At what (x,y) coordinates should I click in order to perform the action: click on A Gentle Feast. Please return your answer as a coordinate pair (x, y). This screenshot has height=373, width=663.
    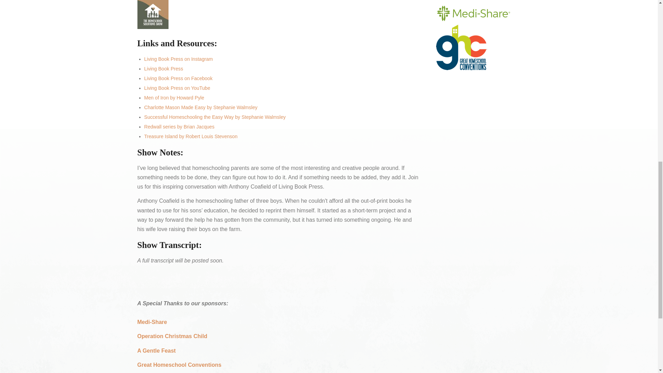
    Looking at the image, I should click on (156, 350).